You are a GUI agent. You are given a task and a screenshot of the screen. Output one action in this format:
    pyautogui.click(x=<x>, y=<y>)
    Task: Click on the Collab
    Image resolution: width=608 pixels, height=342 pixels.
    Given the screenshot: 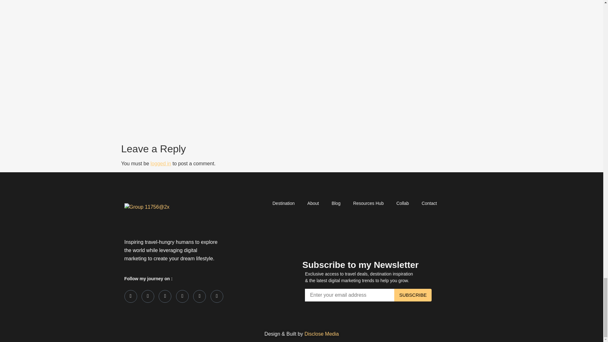 What is the action you would take?
    pyautogui.click(x=401, y=203)
    